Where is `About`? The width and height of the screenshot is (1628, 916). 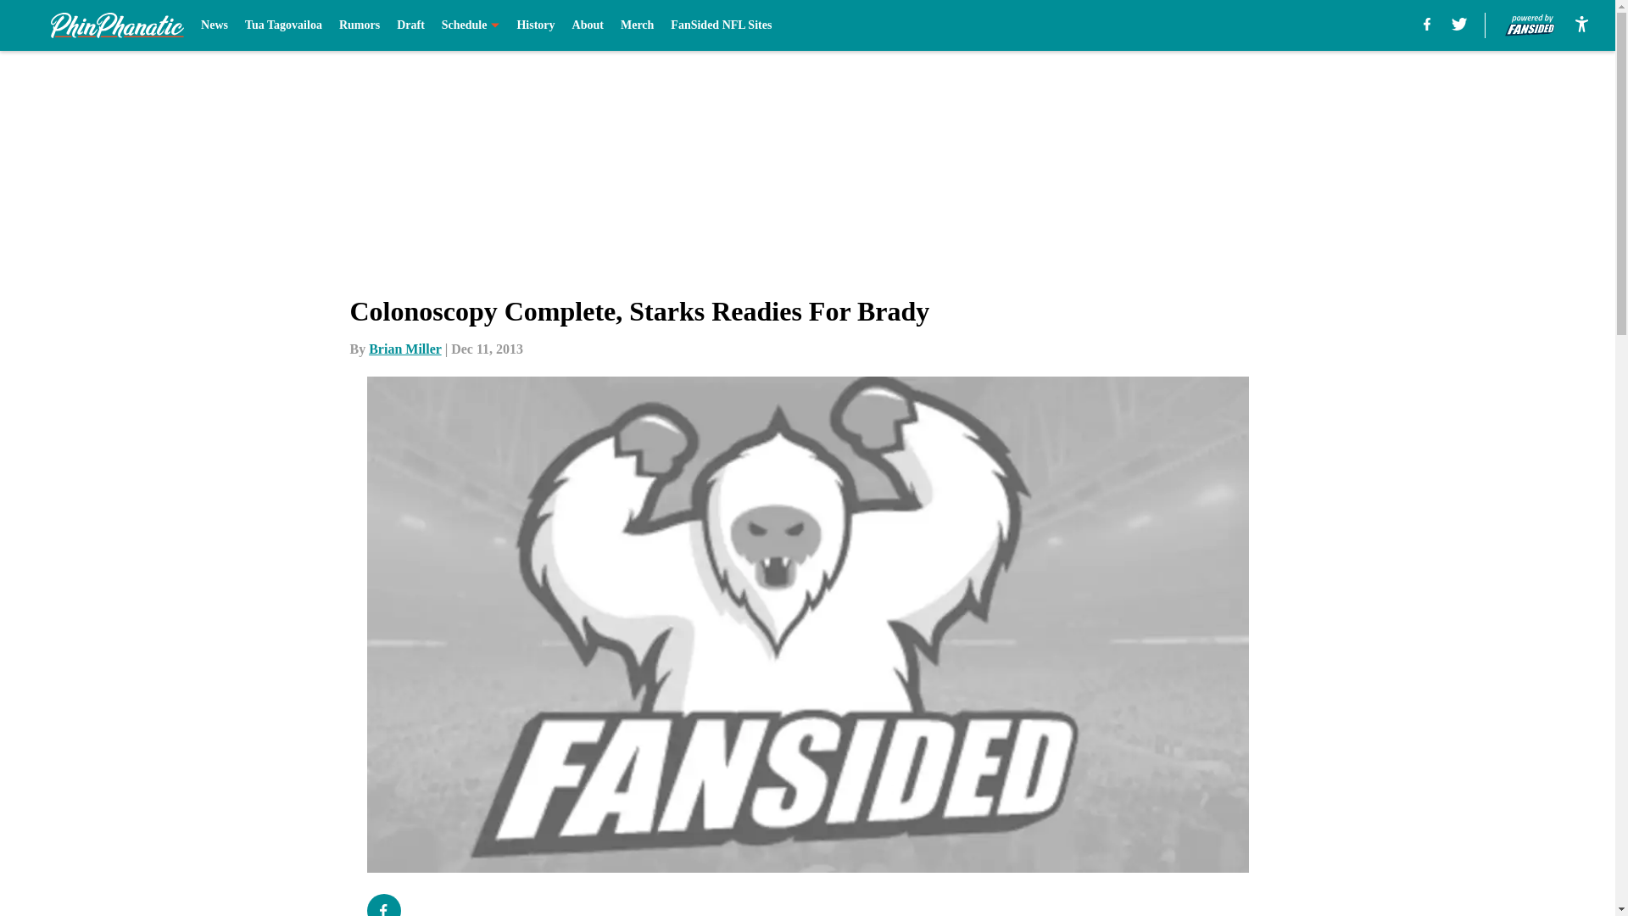 About is located at coordinates (588, 25).